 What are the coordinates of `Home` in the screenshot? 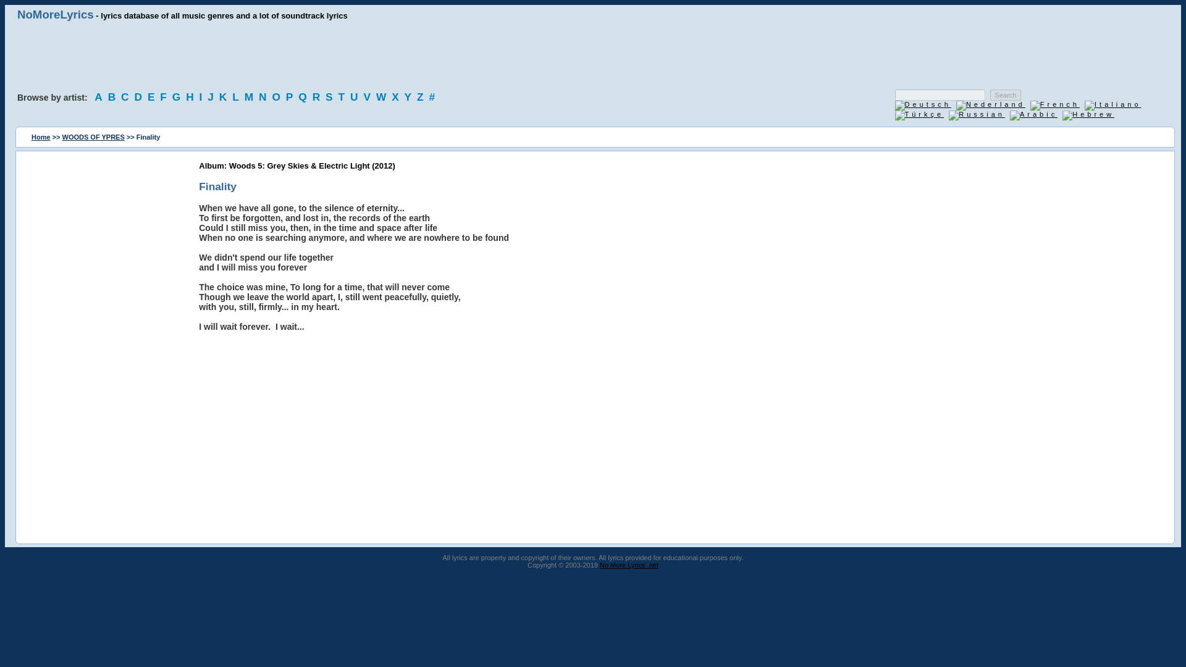 It's located at (41, 137).